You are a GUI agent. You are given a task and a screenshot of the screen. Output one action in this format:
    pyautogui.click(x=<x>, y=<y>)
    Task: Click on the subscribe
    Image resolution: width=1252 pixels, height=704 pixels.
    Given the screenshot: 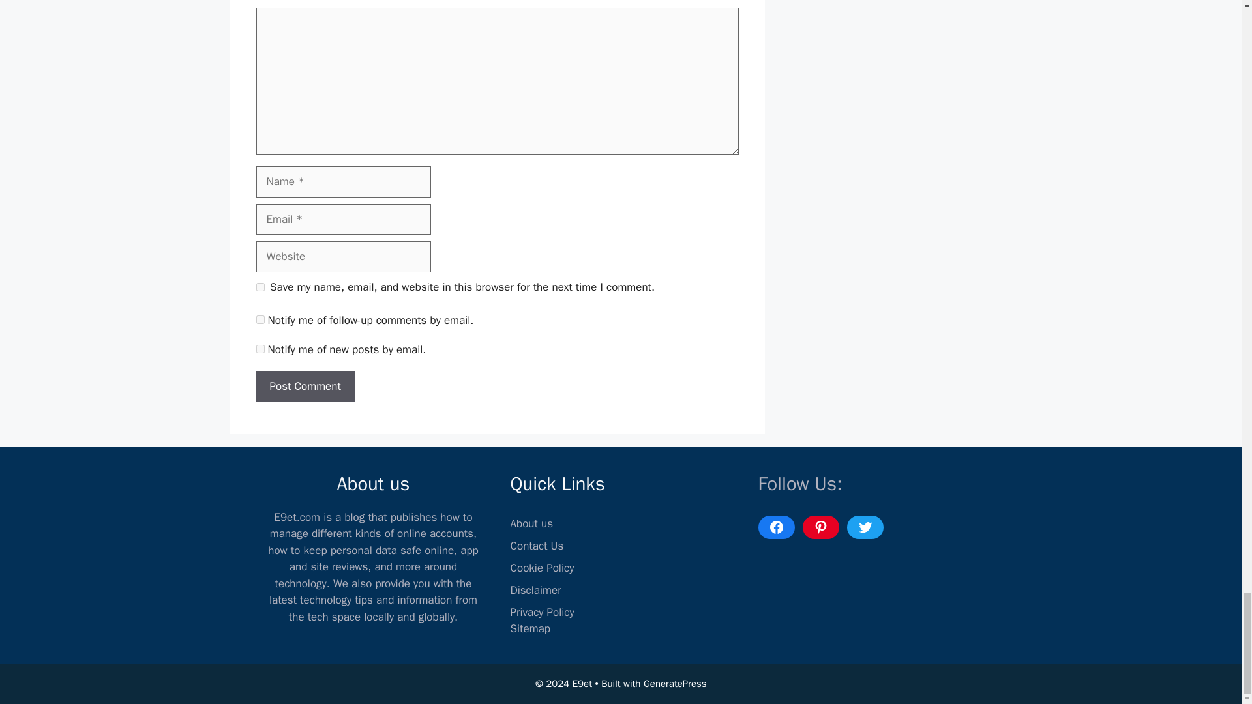 What is the action you would take?
    pyautogui.click(x=260, y=319)
    